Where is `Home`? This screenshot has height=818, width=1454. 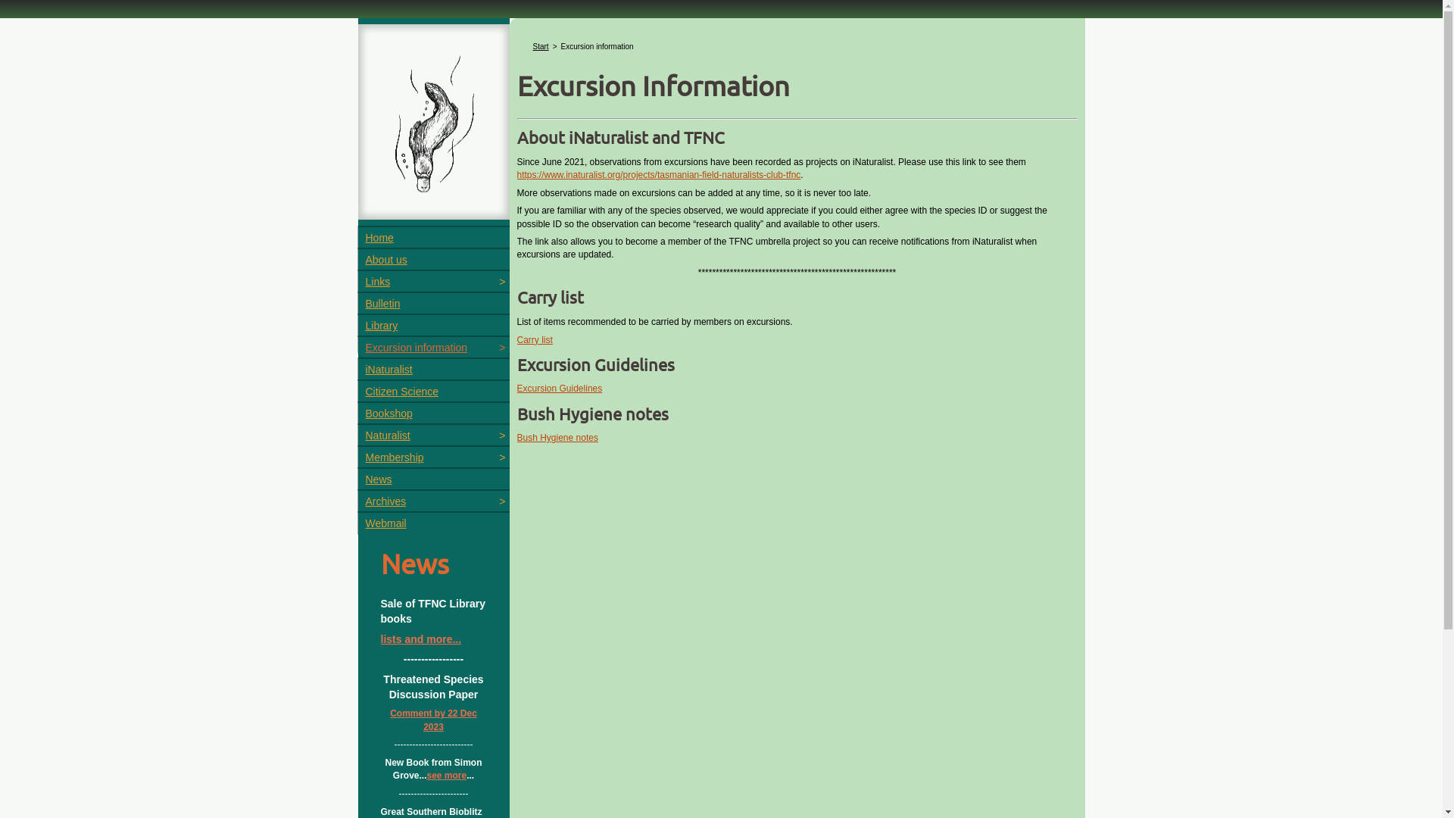 Home is located at coordinates (433, 238).